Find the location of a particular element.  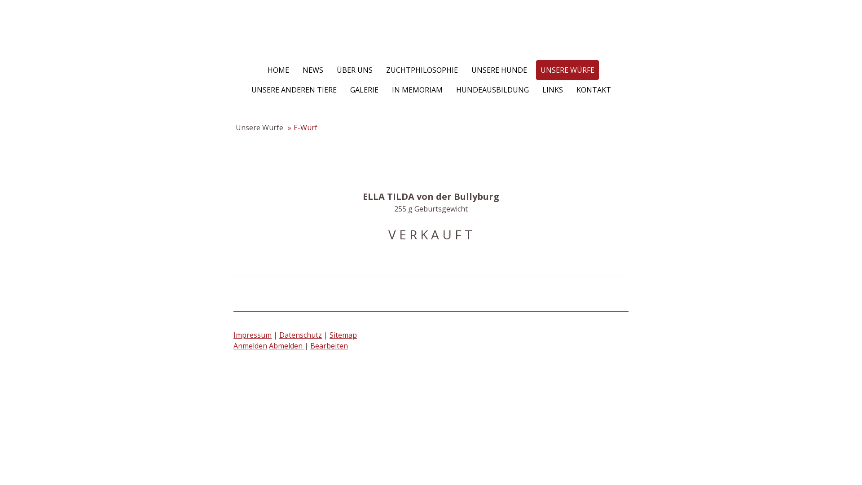

ZUCHTPHILOSOPHIE is located at coordinates (422, 70).